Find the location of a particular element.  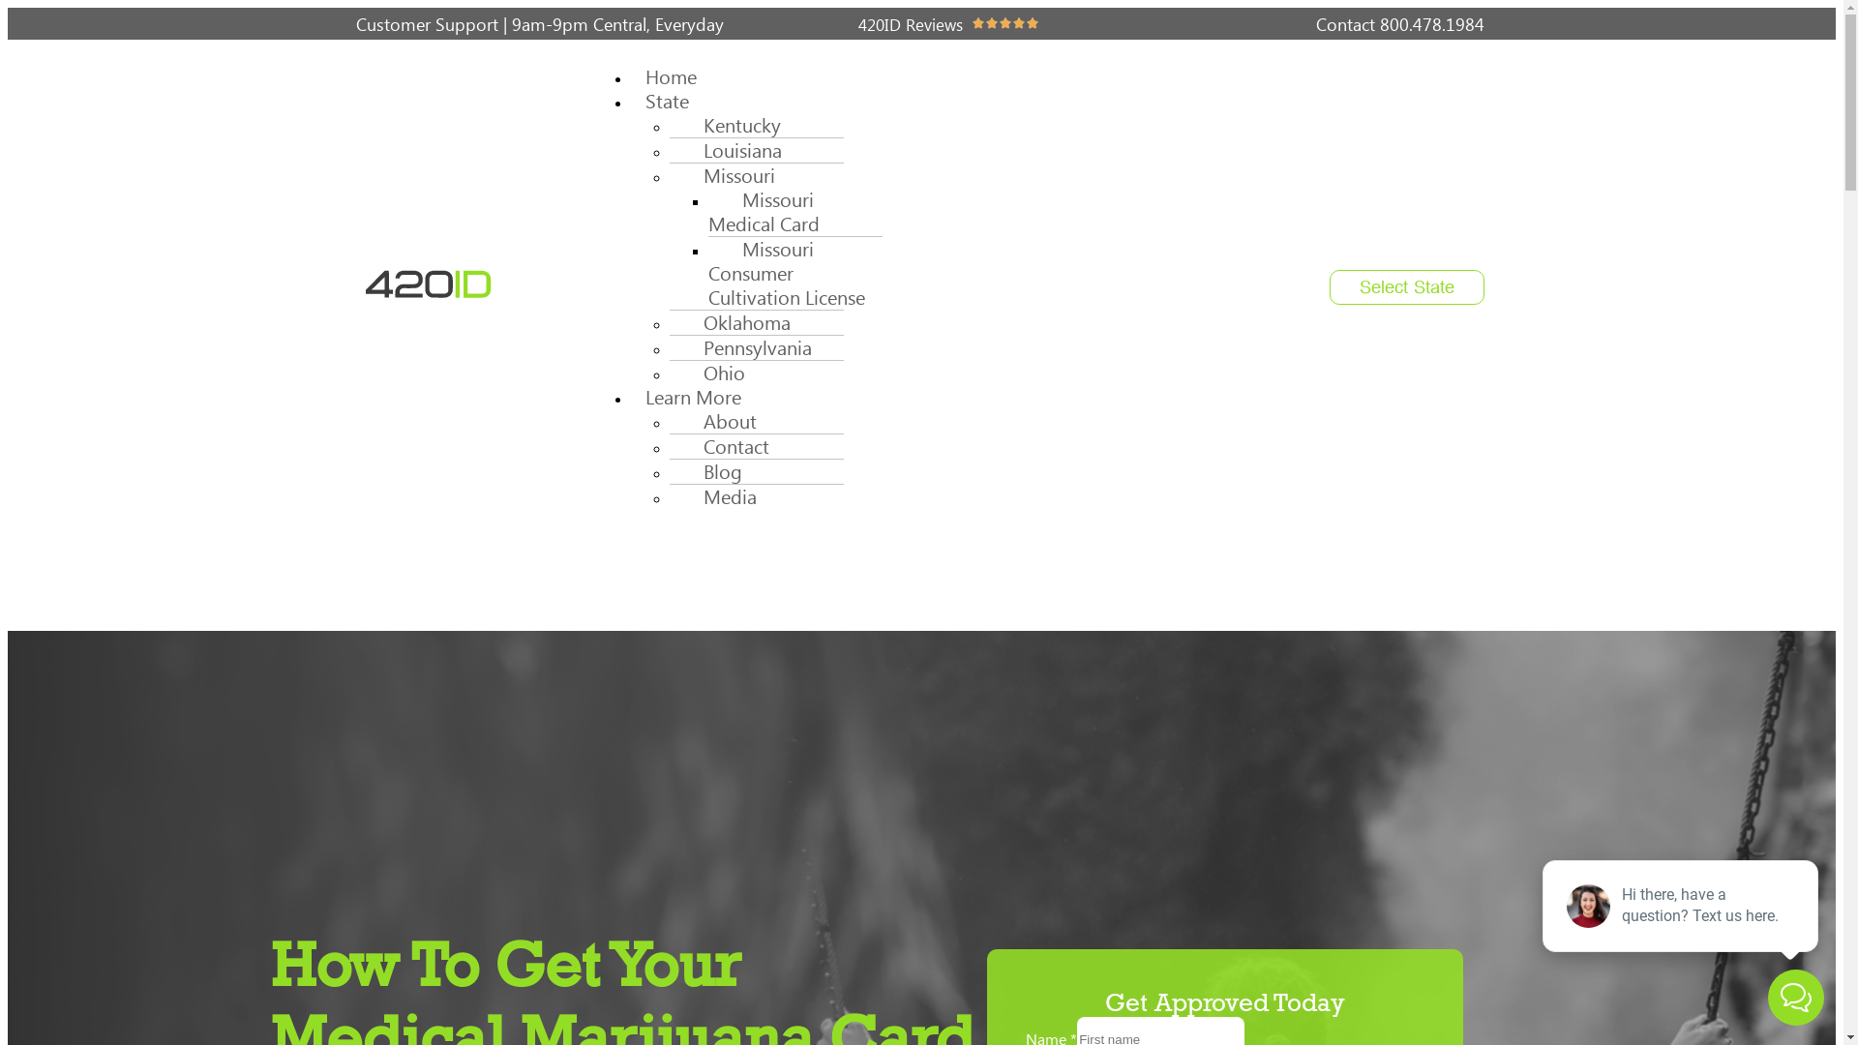

Contact 800.478.1984 is located at coordinates (1400, 24).